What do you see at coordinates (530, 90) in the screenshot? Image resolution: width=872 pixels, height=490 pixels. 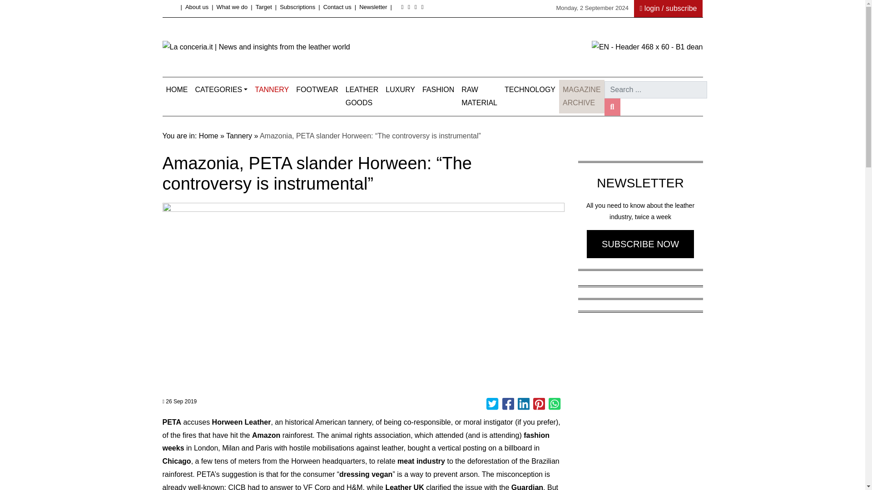 I see `TECHNOLOGY` at bounding box center [530, 90].